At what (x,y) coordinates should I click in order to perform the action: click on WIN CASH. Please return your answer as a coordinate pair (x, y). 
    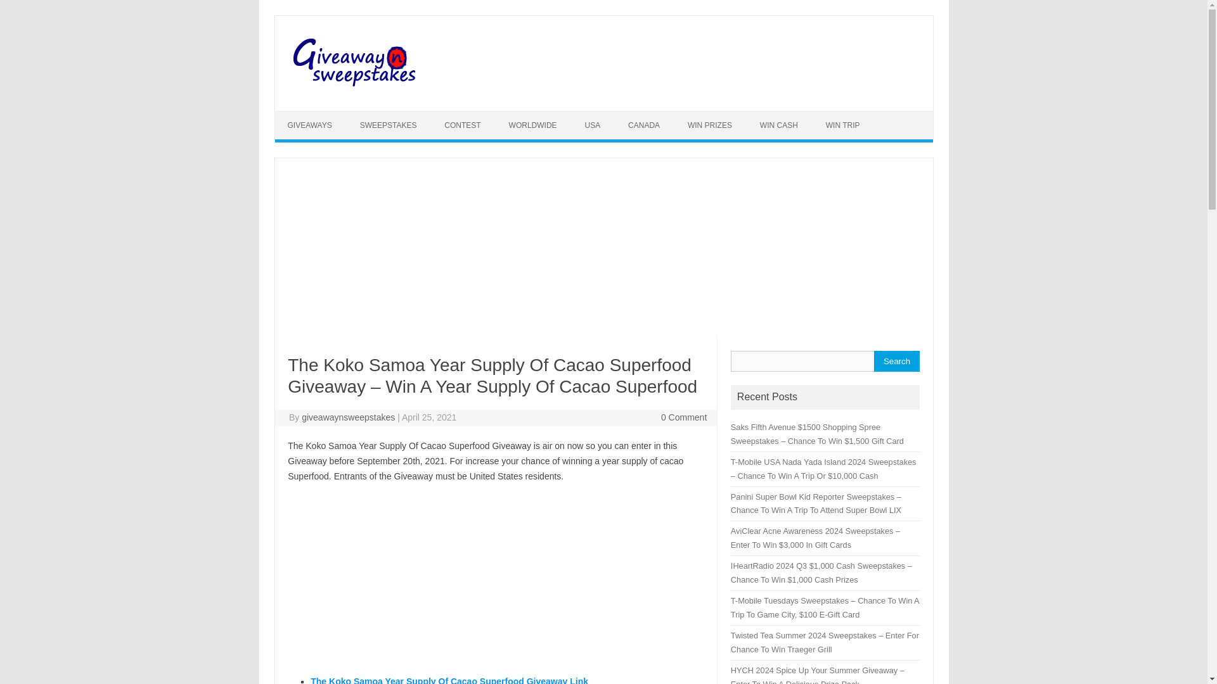
    Looking at the image, I should click on (778, 125).